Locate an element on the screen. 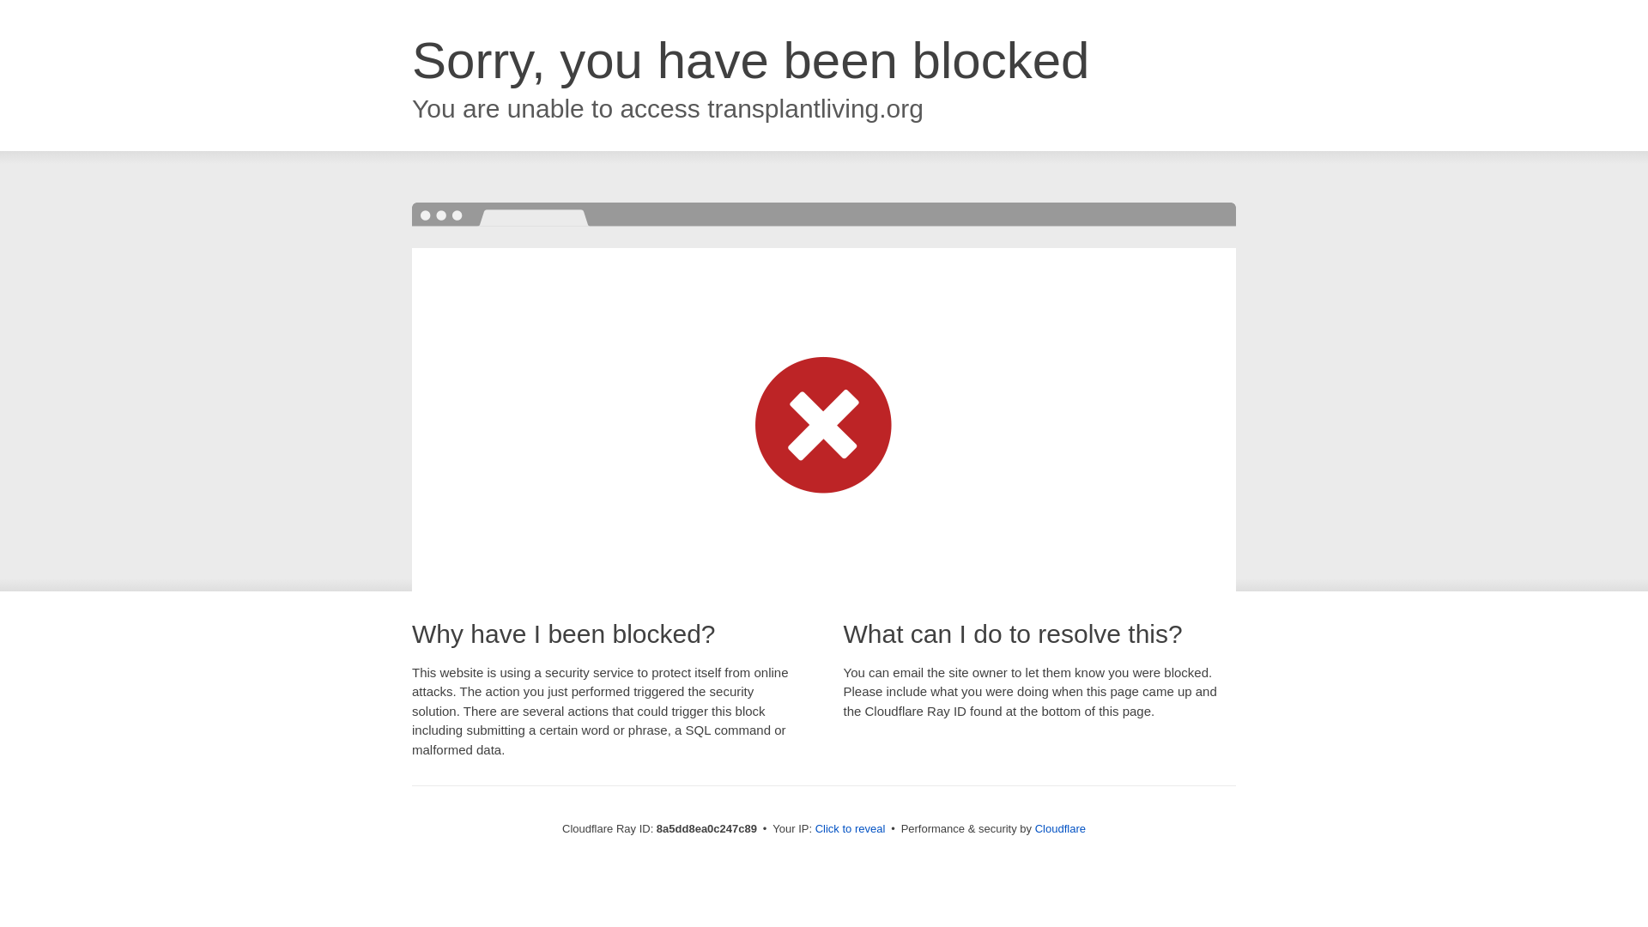 The image size is (1648, 927). Click to reveal is located at coordinates (851, 829).